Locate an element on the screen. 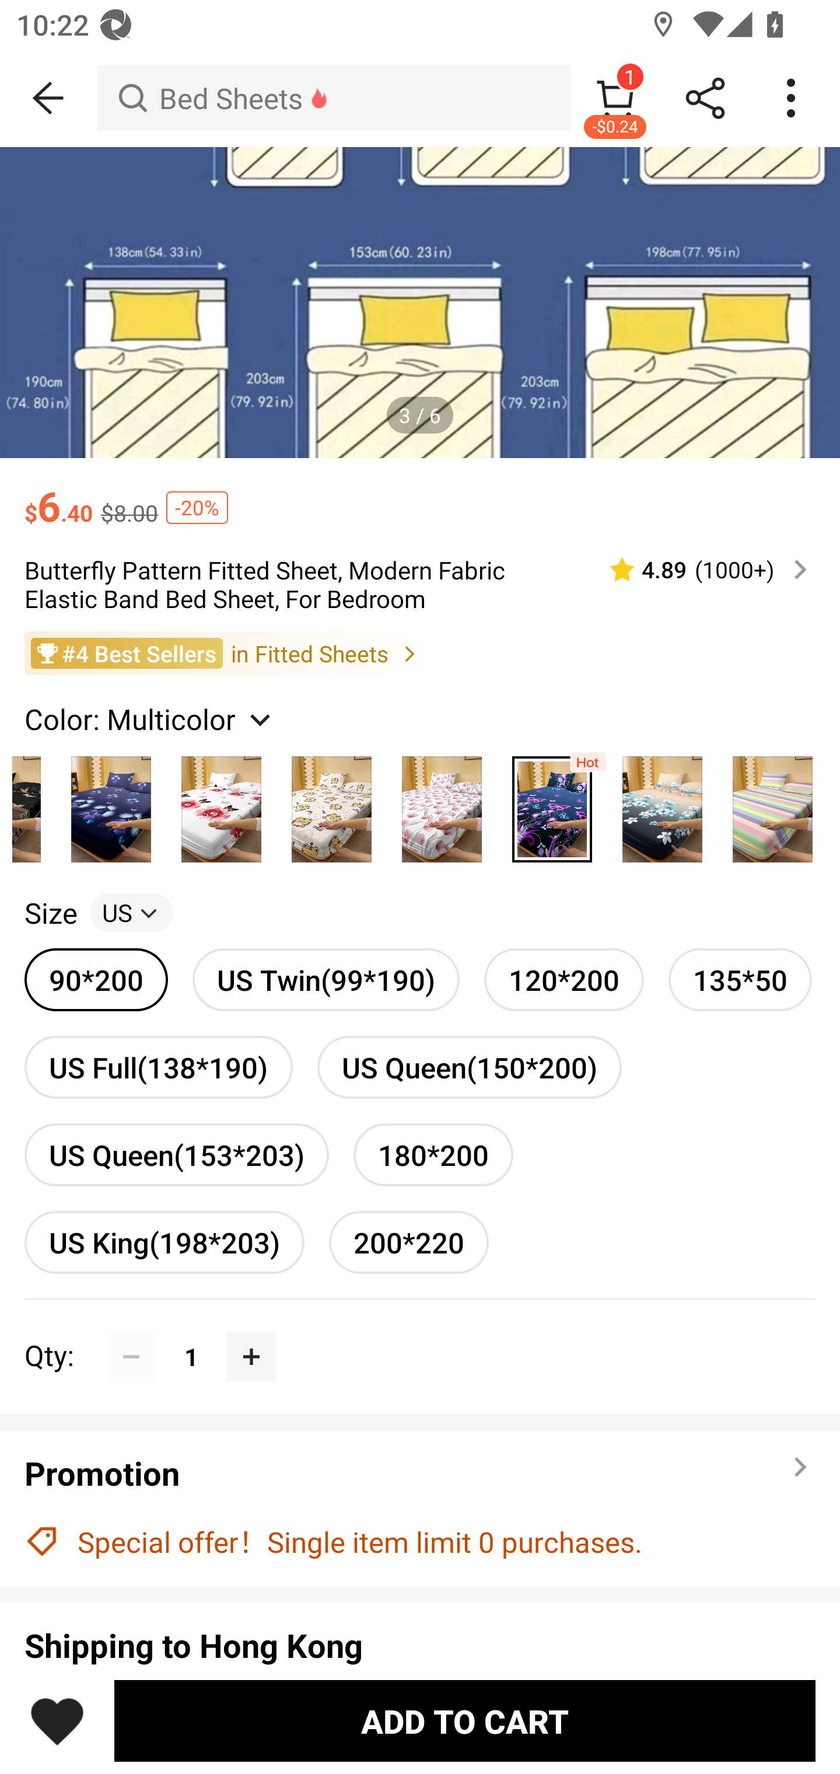 This screenshot has height=1774, width=840. #4 Best Sellers in Fitted Sheets is located at coordinates (420, 654).